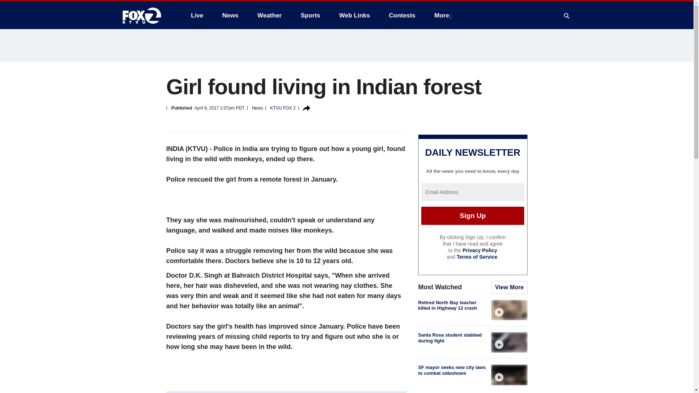 The image size is (699, 393). I want to click on News, so click(230, 15).